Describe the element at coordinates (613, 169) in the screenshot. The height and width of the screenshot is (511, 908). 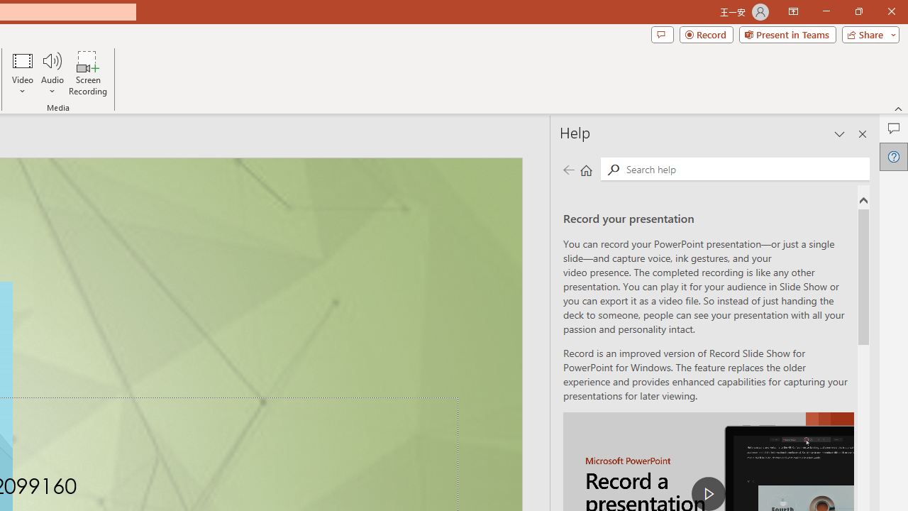
I see `Search` at that location.